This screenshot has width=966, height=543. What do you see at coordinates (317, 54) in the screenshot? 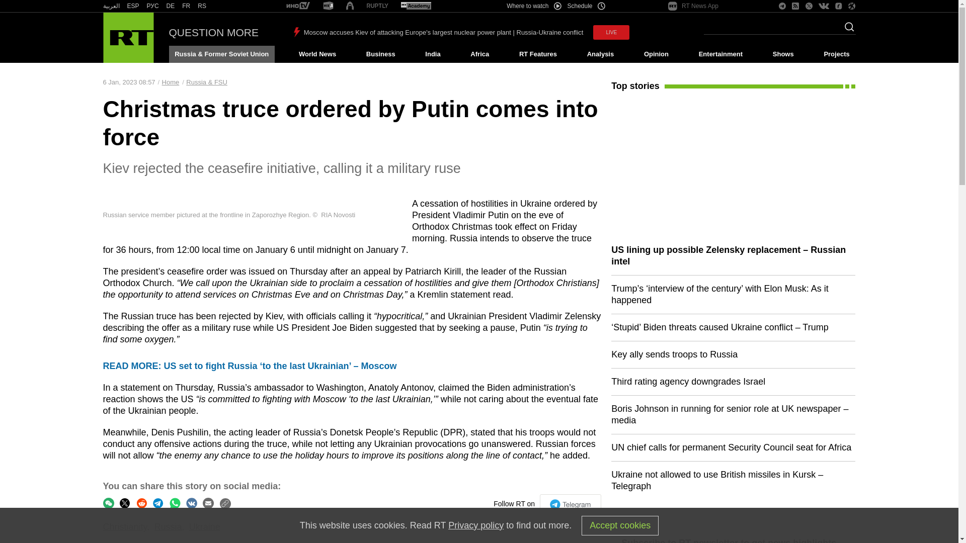
I see `World News` at bounding box center [317, 54].